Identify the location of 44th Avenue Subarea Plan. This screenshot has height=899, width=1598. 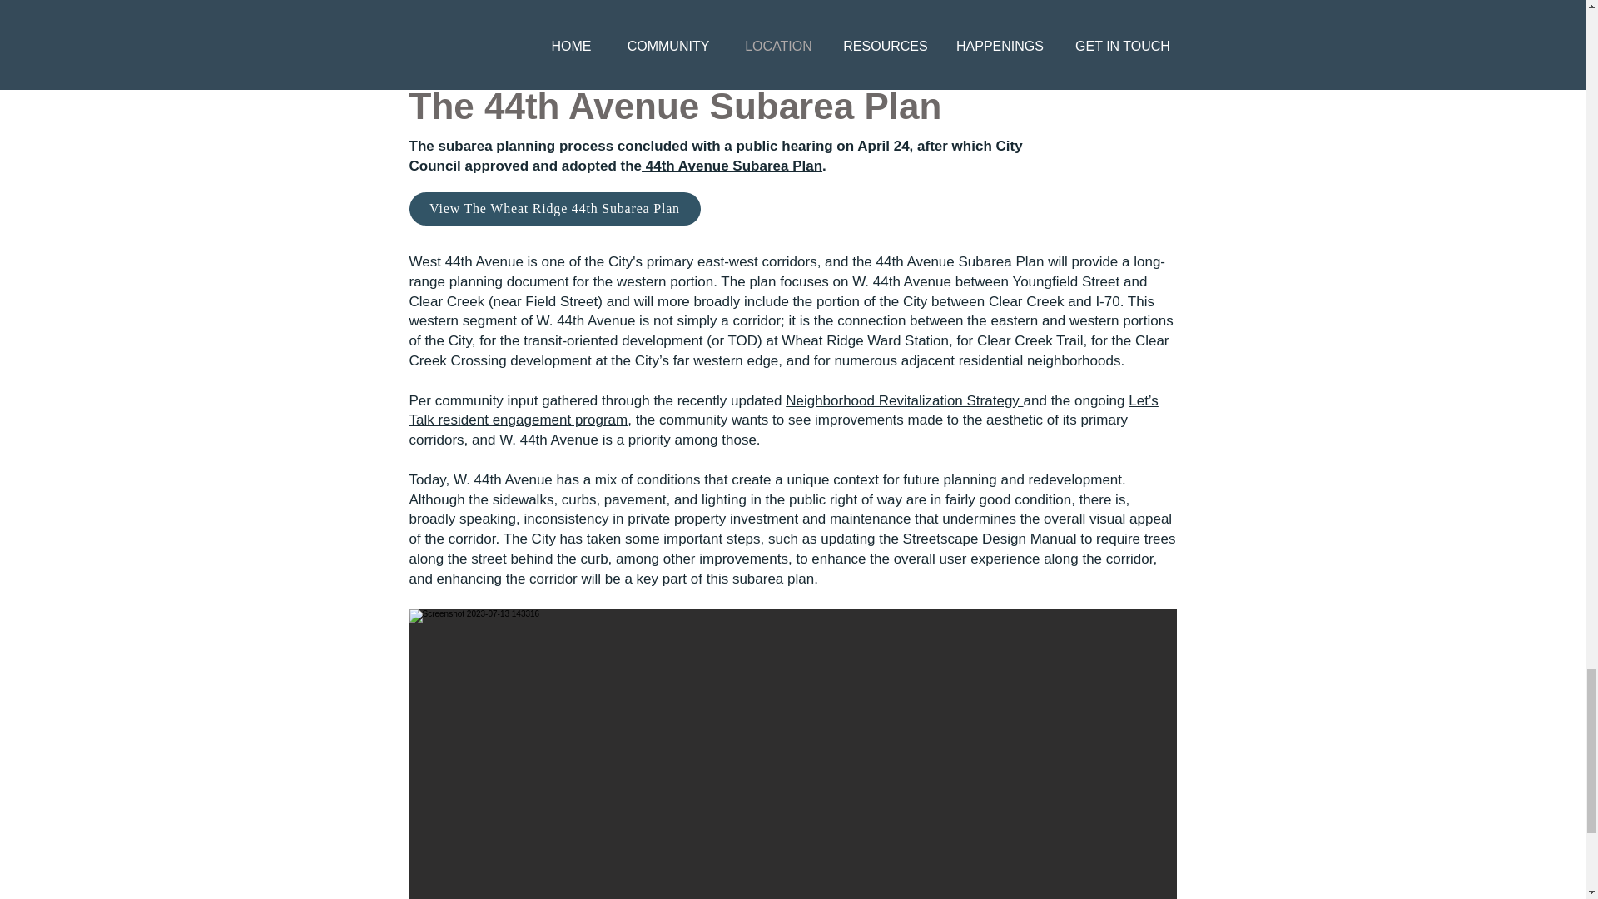
(732, 166).